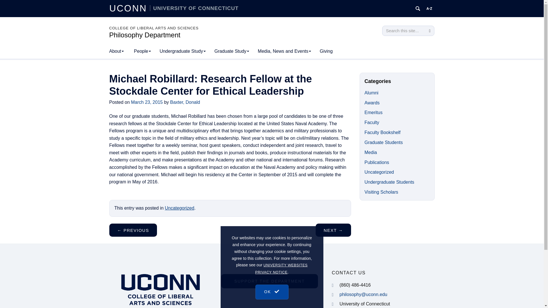  Describe the element at coordinates (231, 51) in the screenshot. I see `Graduate Study` at that location.